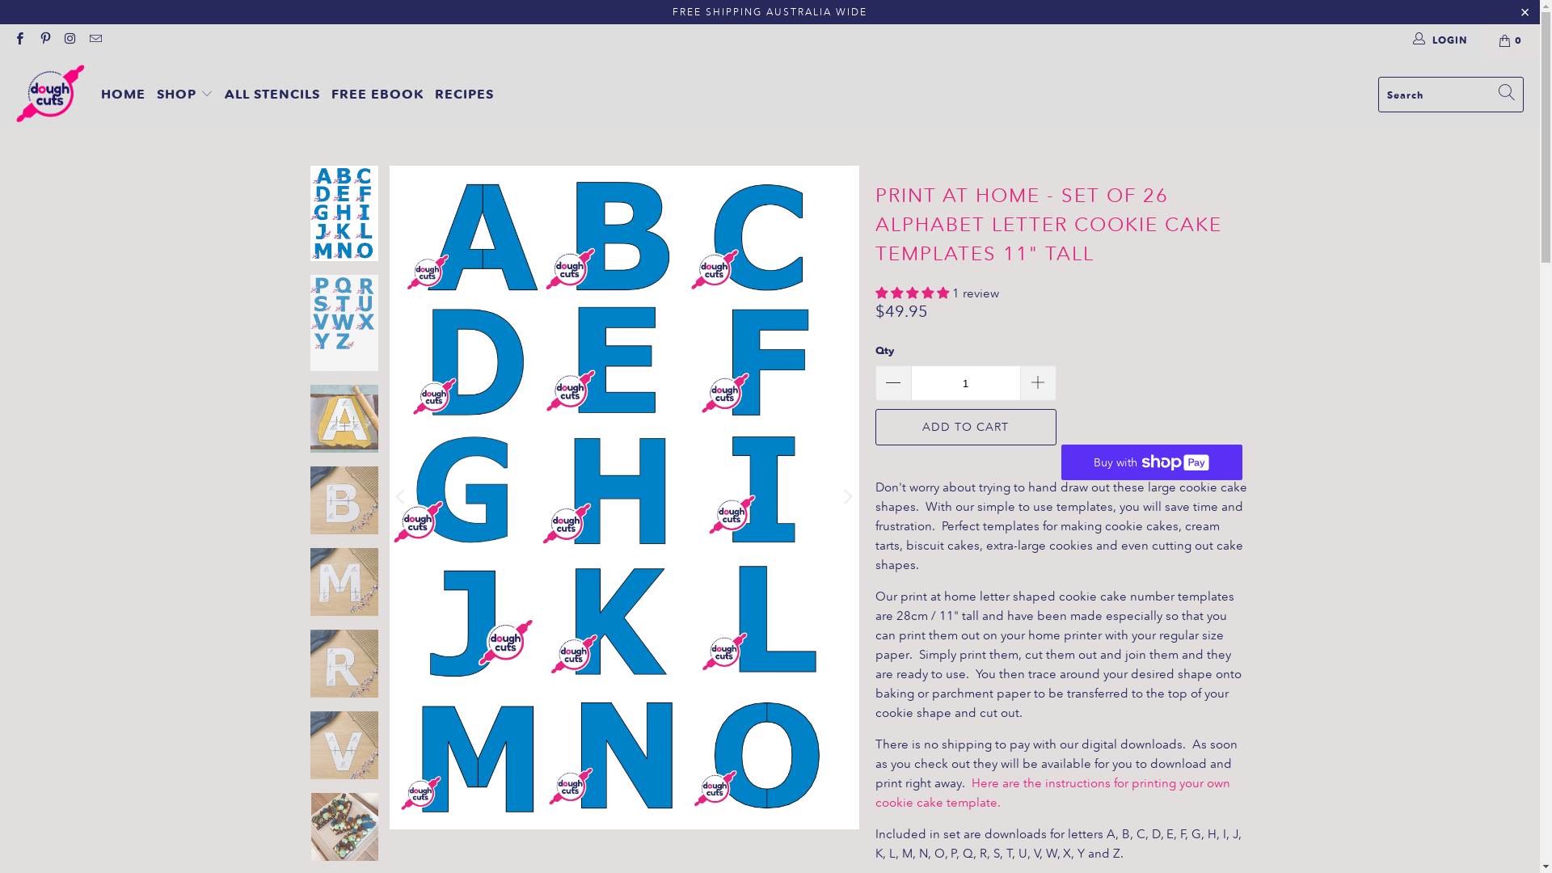 Image resolution: width=1552 pixels, height=873 pixels. Describe the element at coordinates (272, 95) in the screenshot. I see `ALL STENCILS` at that location.